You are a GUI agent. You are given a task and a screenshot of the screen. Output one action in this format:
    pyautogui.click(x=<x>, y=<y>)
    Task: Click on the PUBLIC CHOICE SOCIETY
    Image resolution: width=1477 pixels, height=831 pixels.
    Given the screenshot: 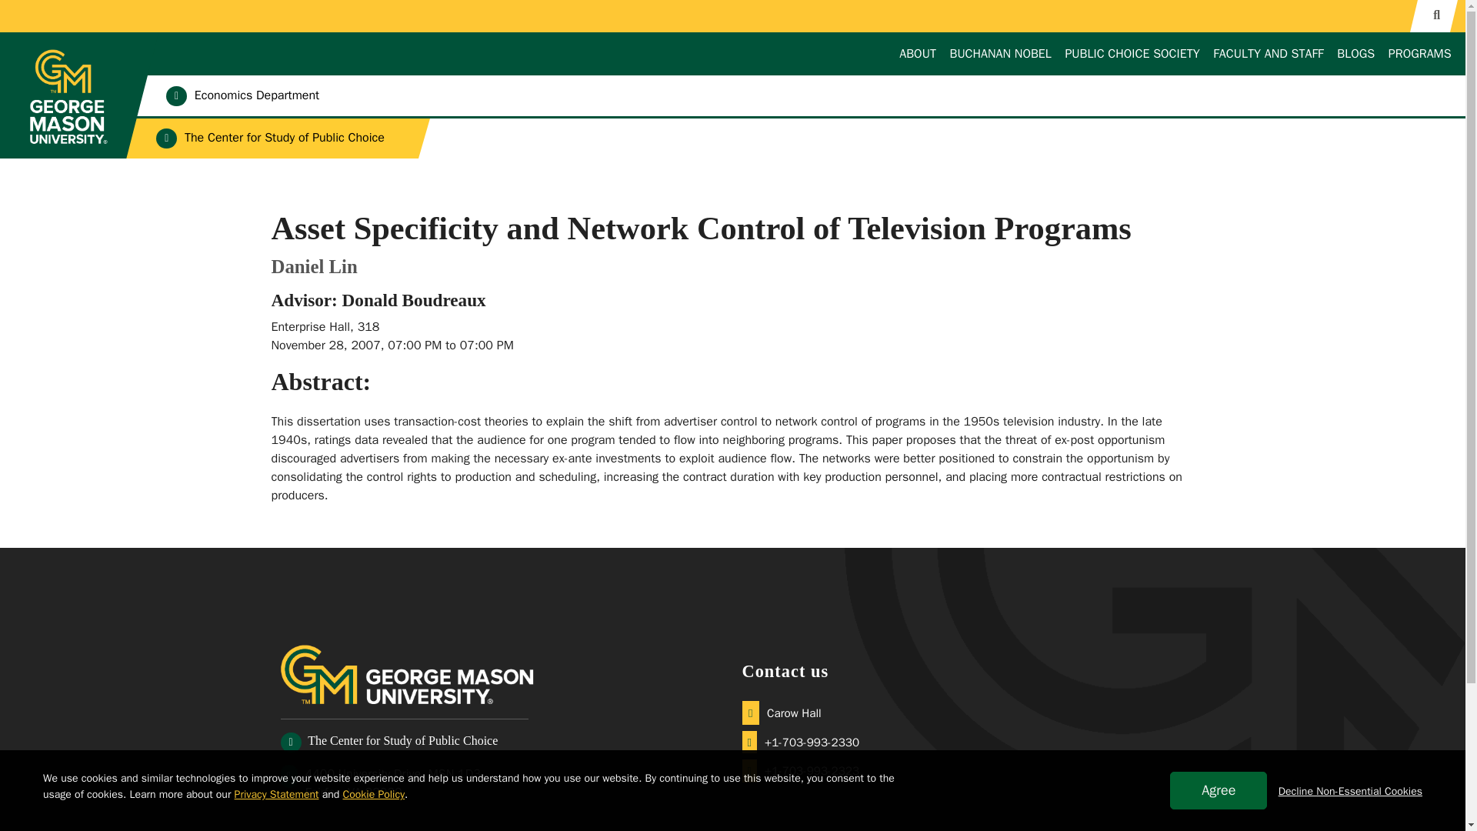 What is the action you would take?
    pyautogui.click(x=1132, y=54)
    